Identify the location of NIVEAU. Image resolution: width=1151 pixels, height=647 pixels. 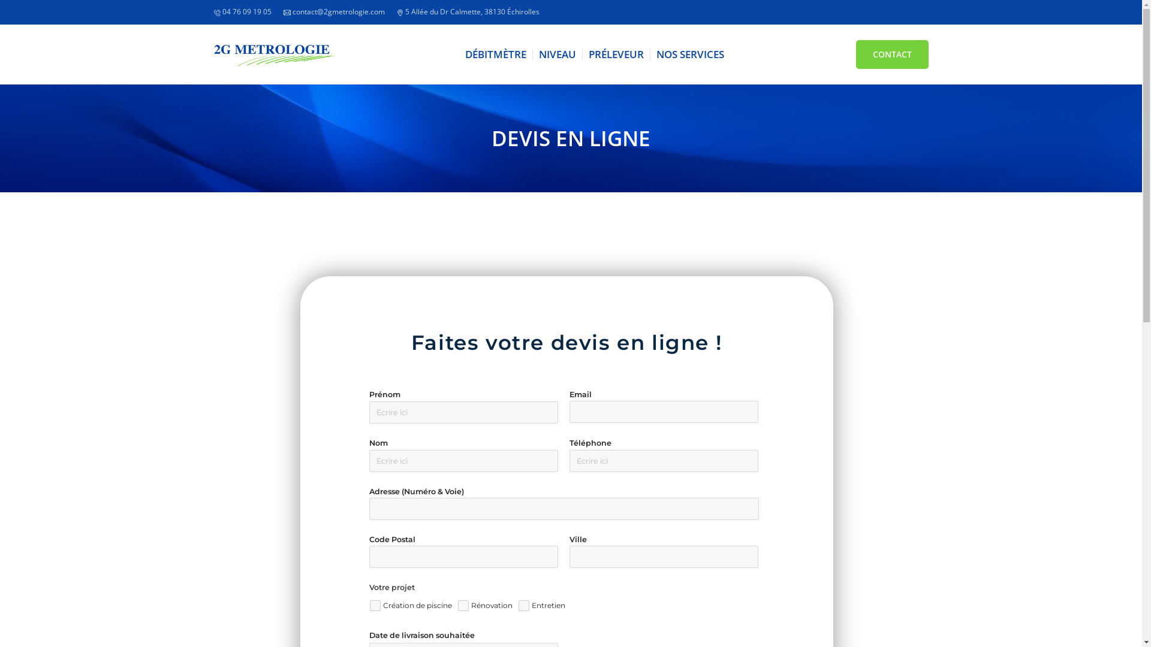
(558, 55).